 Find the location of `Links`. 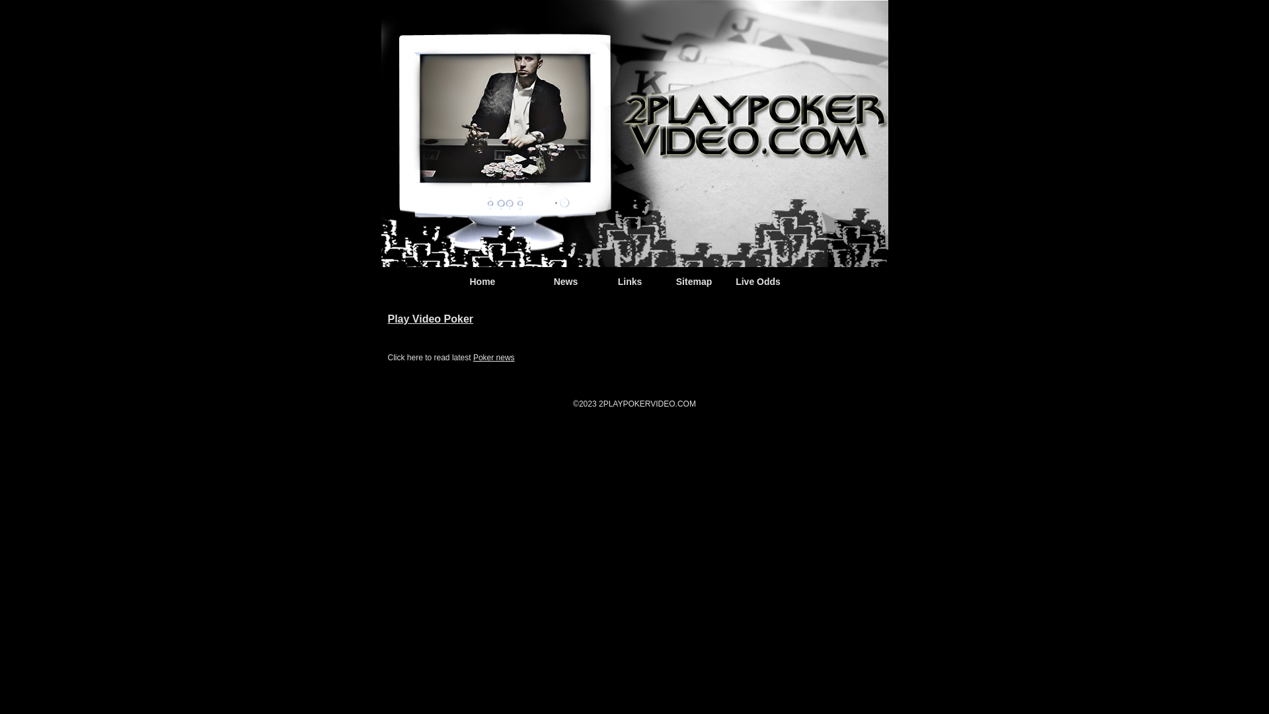

Links is located at coordinates (631, 282).